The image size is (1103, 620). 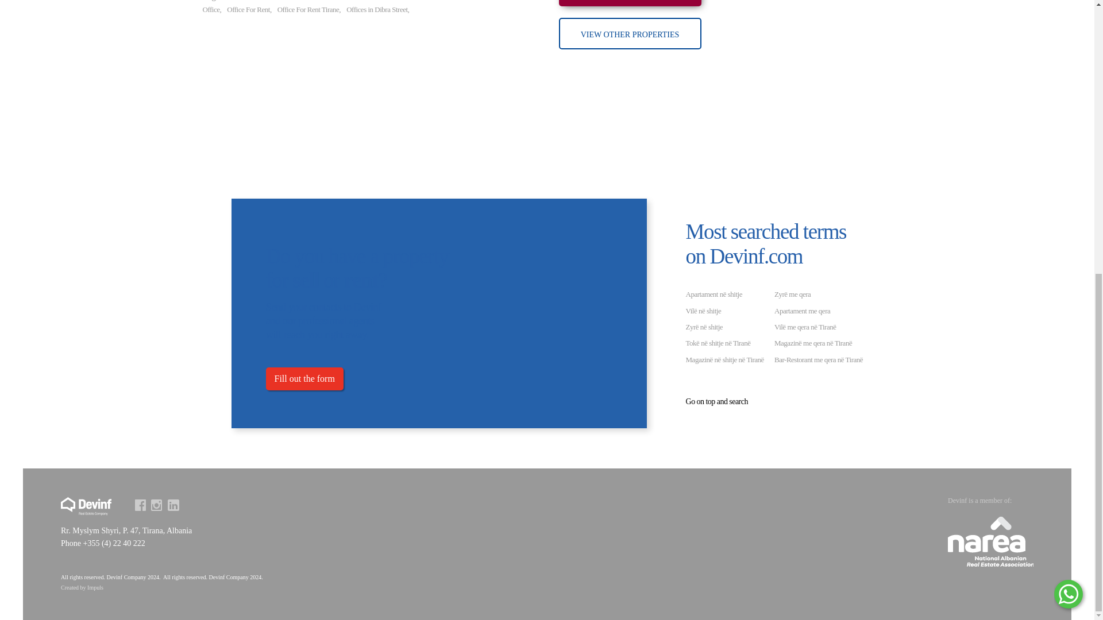 What do you see at coordinates (377, 7) in the screenshot?
I see `Offices in Dibra Street,` at bounding box center [377, 7].